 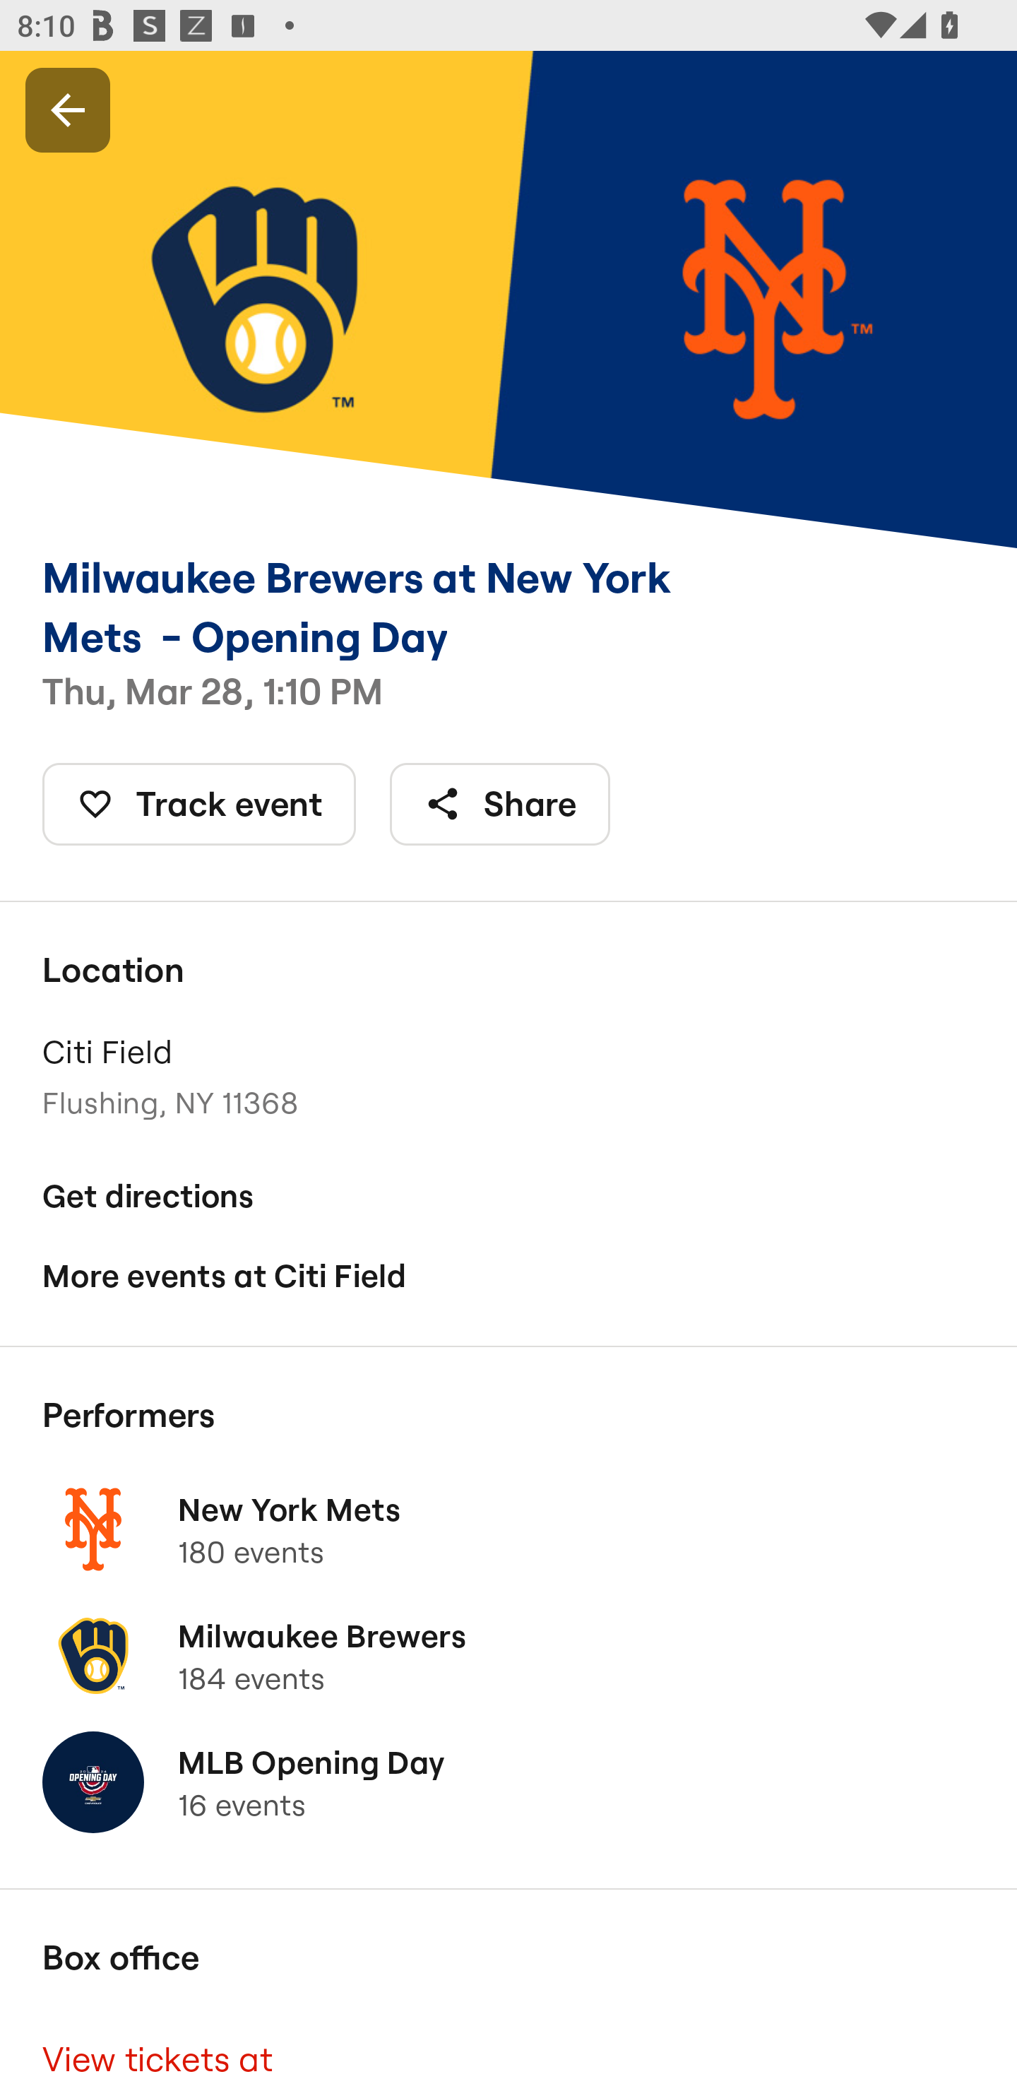 What do you see at coordinates (509, 1275) in the screenshot?
I see `More events at Citi Field` at bounding box center [509, 1275].